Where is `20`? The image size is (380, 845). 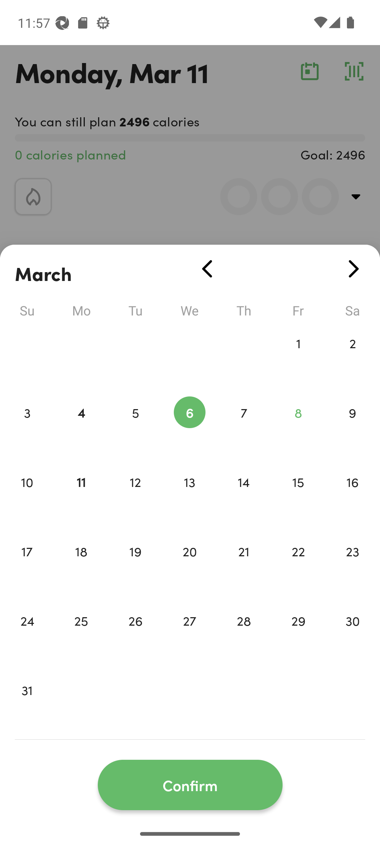
20 is located at coordinates (189, 566).